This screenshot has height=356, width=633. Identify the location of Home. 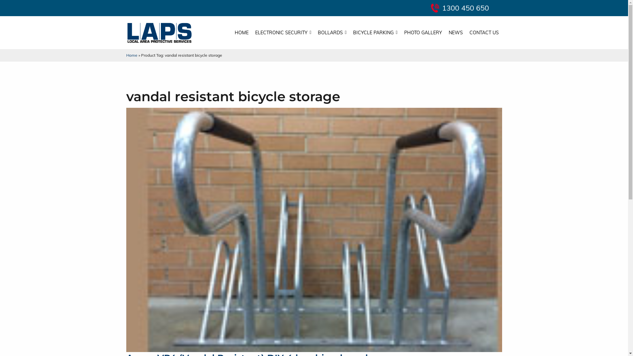
(132, 55).